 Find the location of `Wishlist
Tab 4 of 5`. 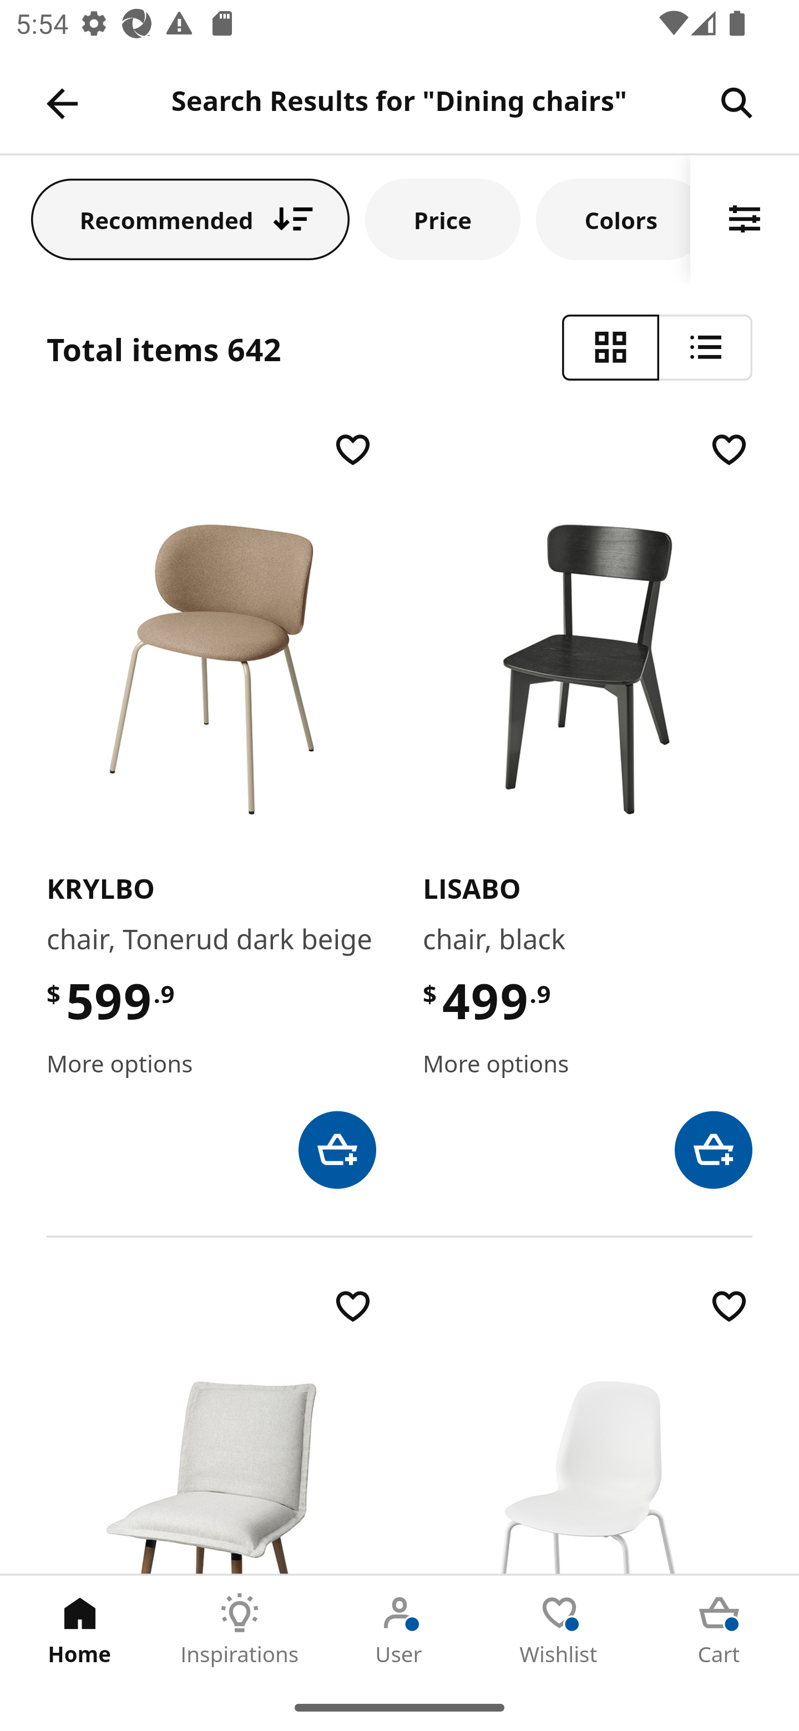

Wishlist
Tab 4 of 5 is located at coordinates (559, 1629).